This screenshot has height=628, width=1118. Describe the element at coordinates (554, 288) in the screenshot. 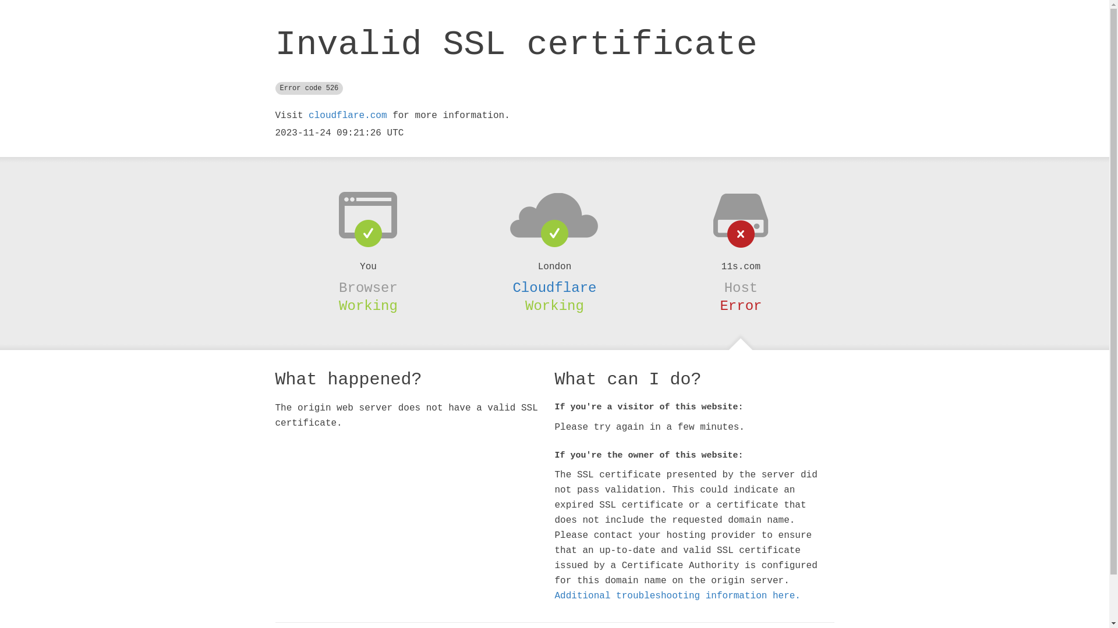

I see `Cloudflare` at that location.